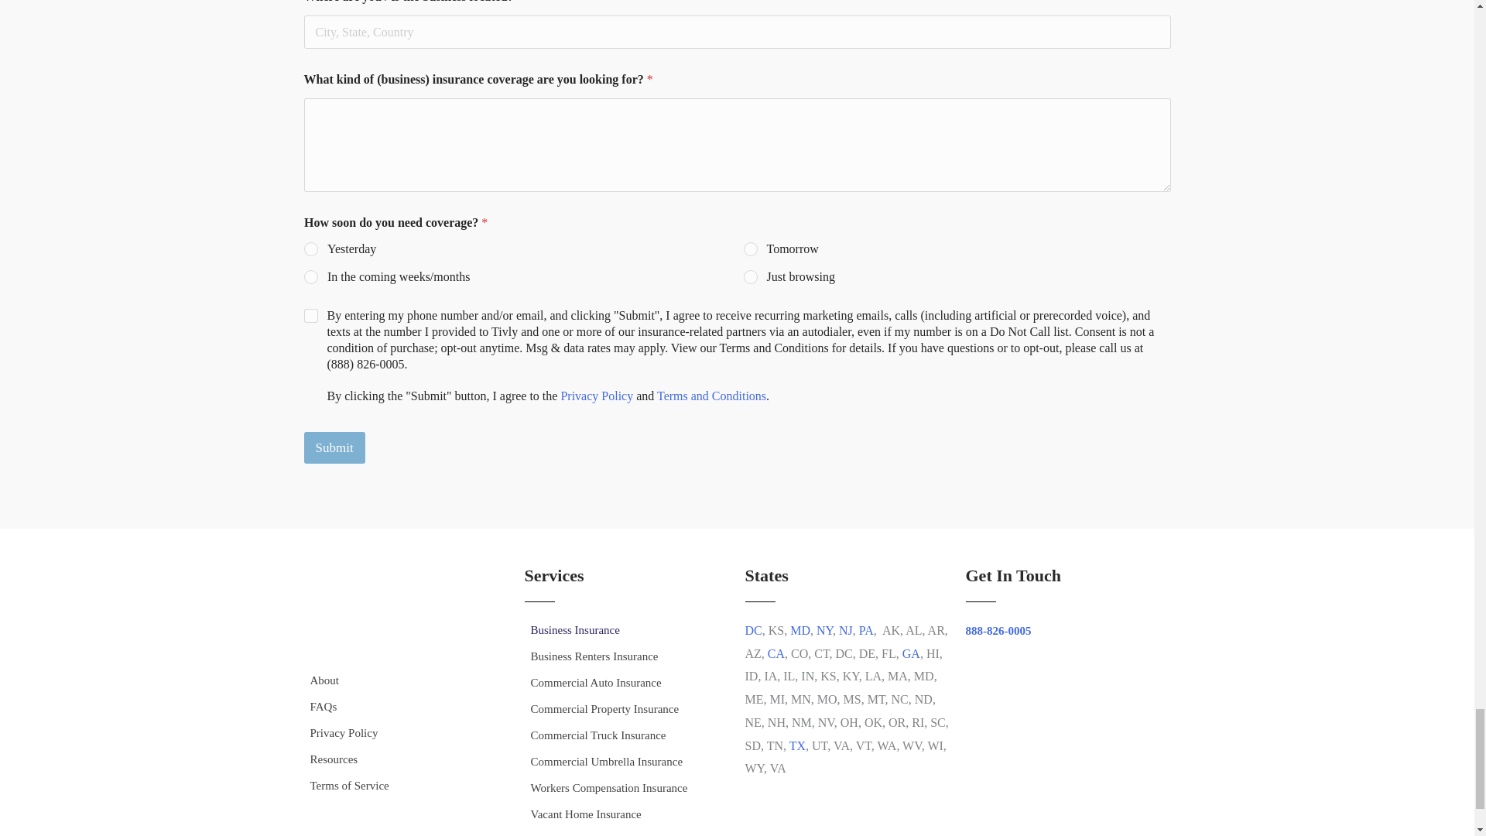 The height and width of the screenshot is (836, 1486). I want to click on Yesterday, so click(311, 249).